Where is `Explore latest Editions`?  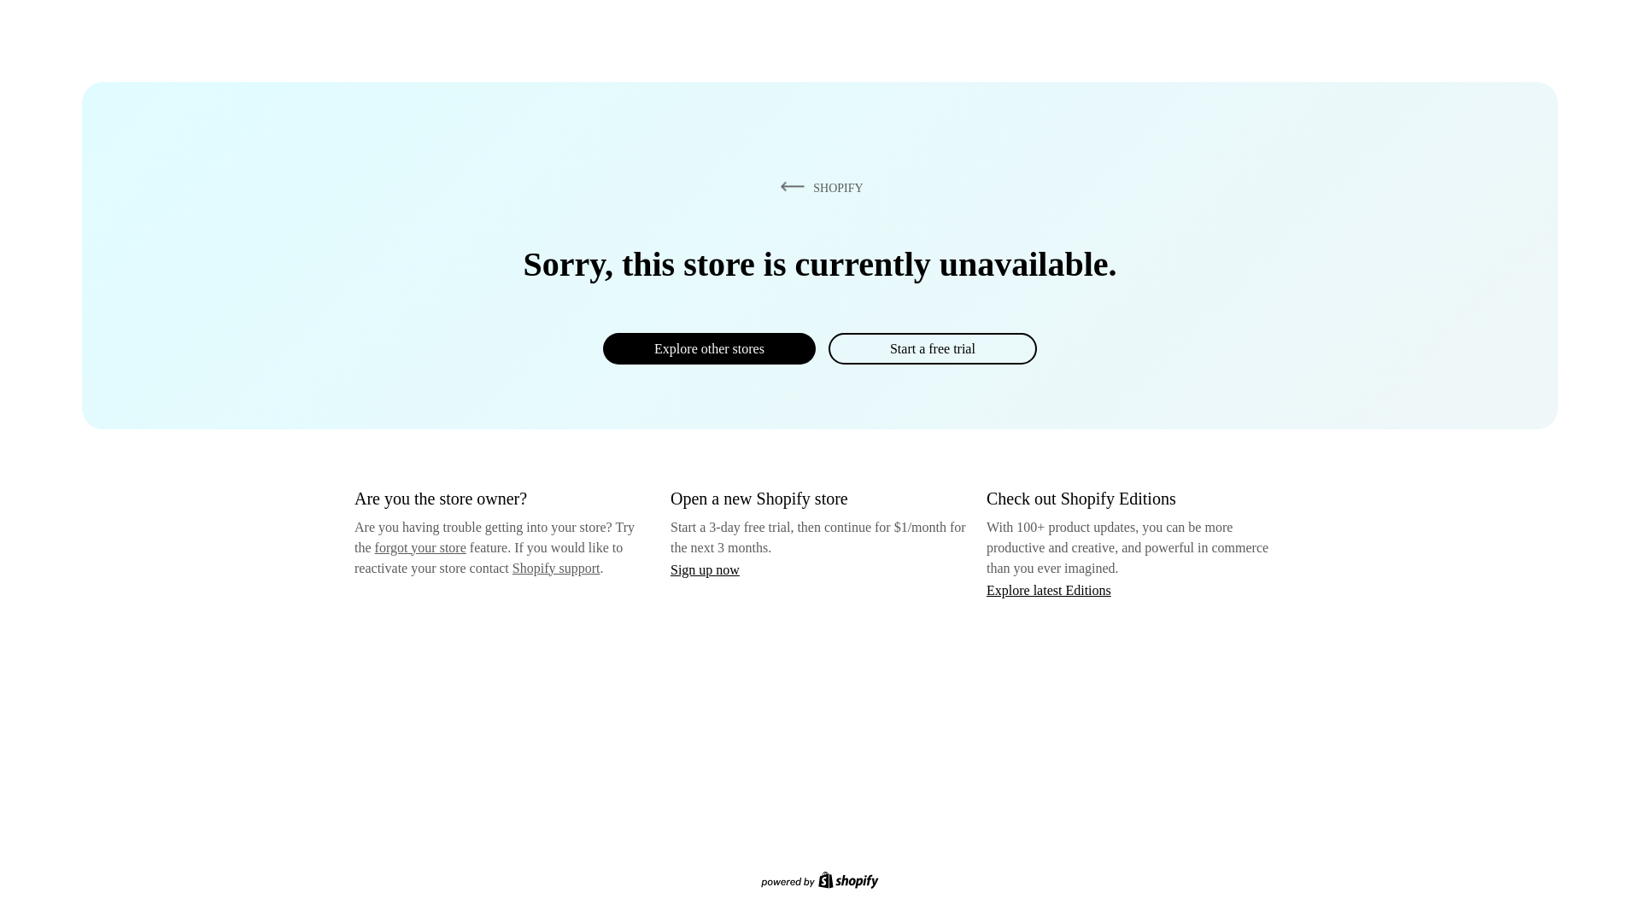
Explore latest Editions is located at coordinates (1049, 589).